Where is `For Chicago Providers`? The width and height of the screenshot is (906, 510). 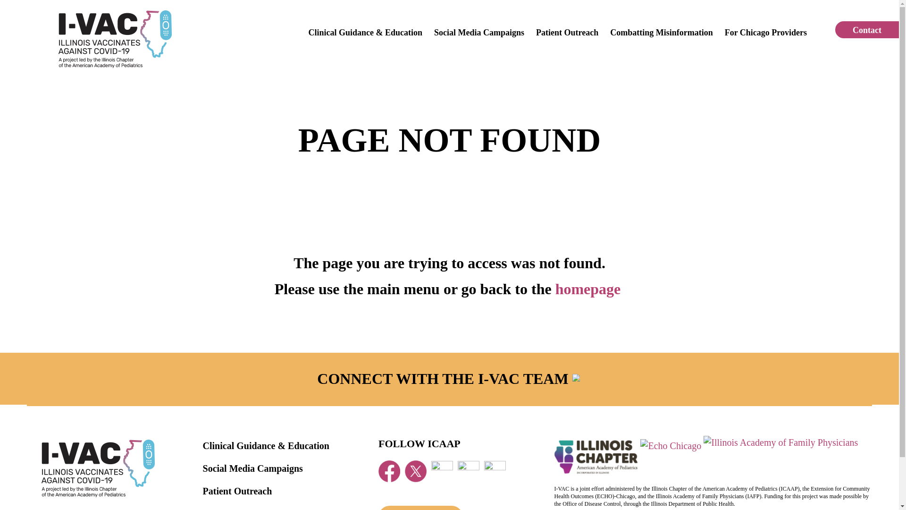
For Chicago Providers is located at coordinates (766, 31).